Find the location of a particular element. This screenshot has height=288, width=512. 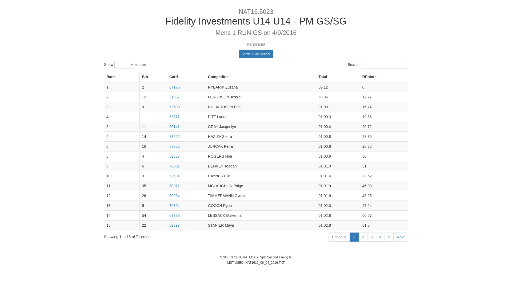

72534 is located at coordinates (174, 176).